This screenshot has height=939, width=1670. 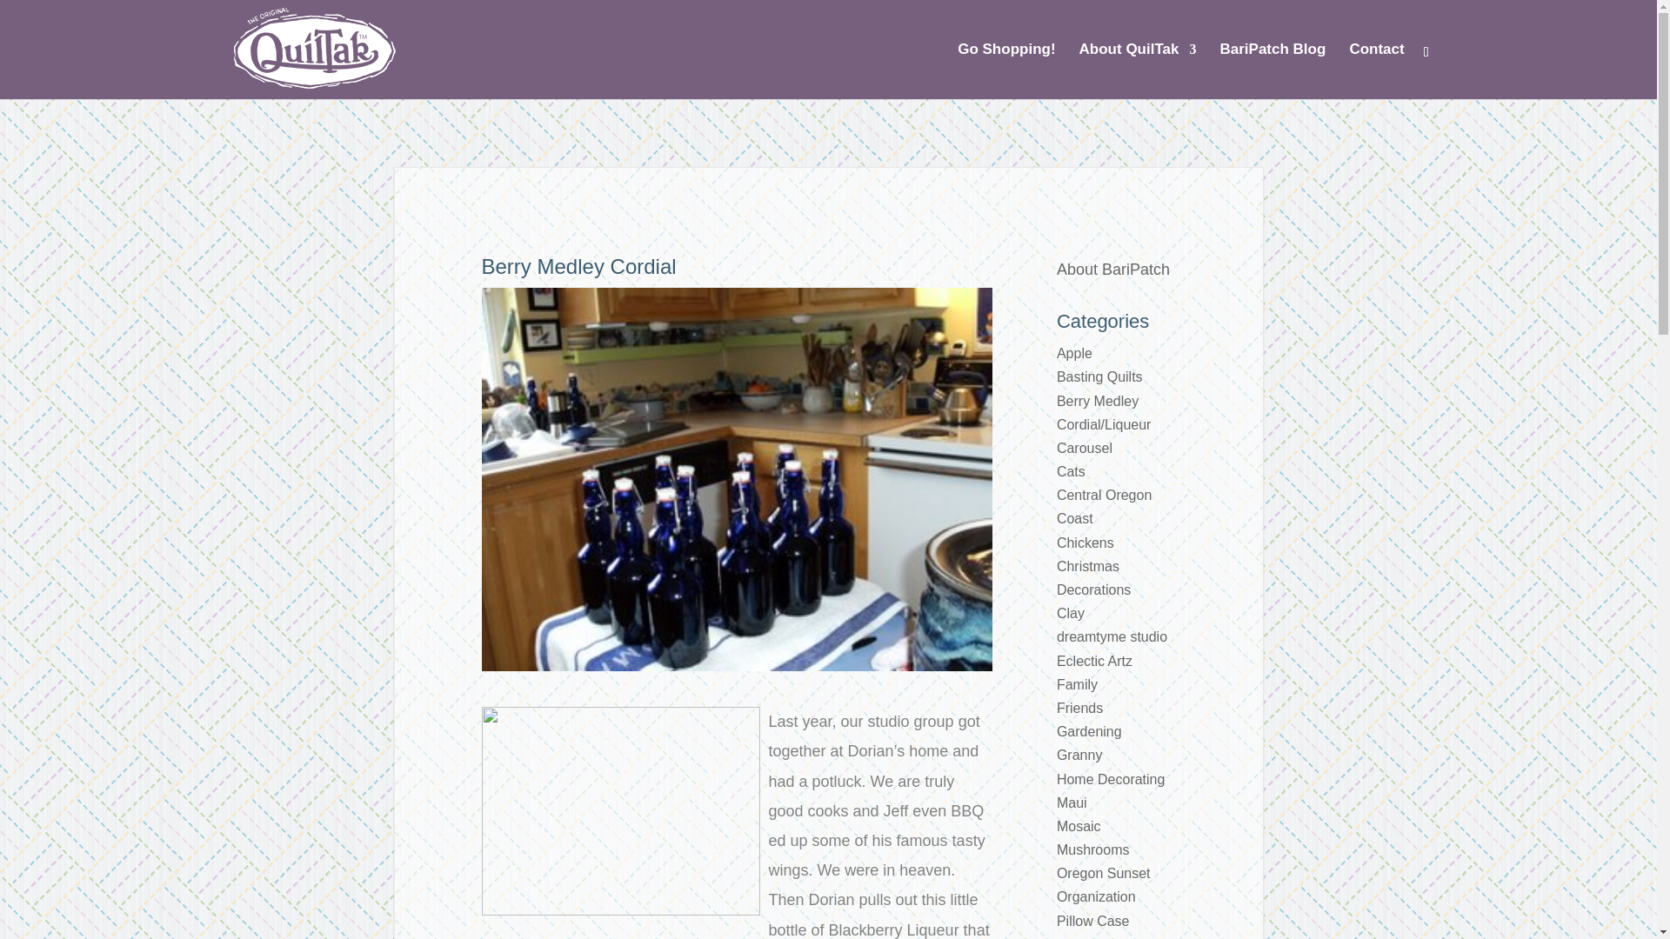 I want to click on Mosaic, so click(x=1079, y=826).